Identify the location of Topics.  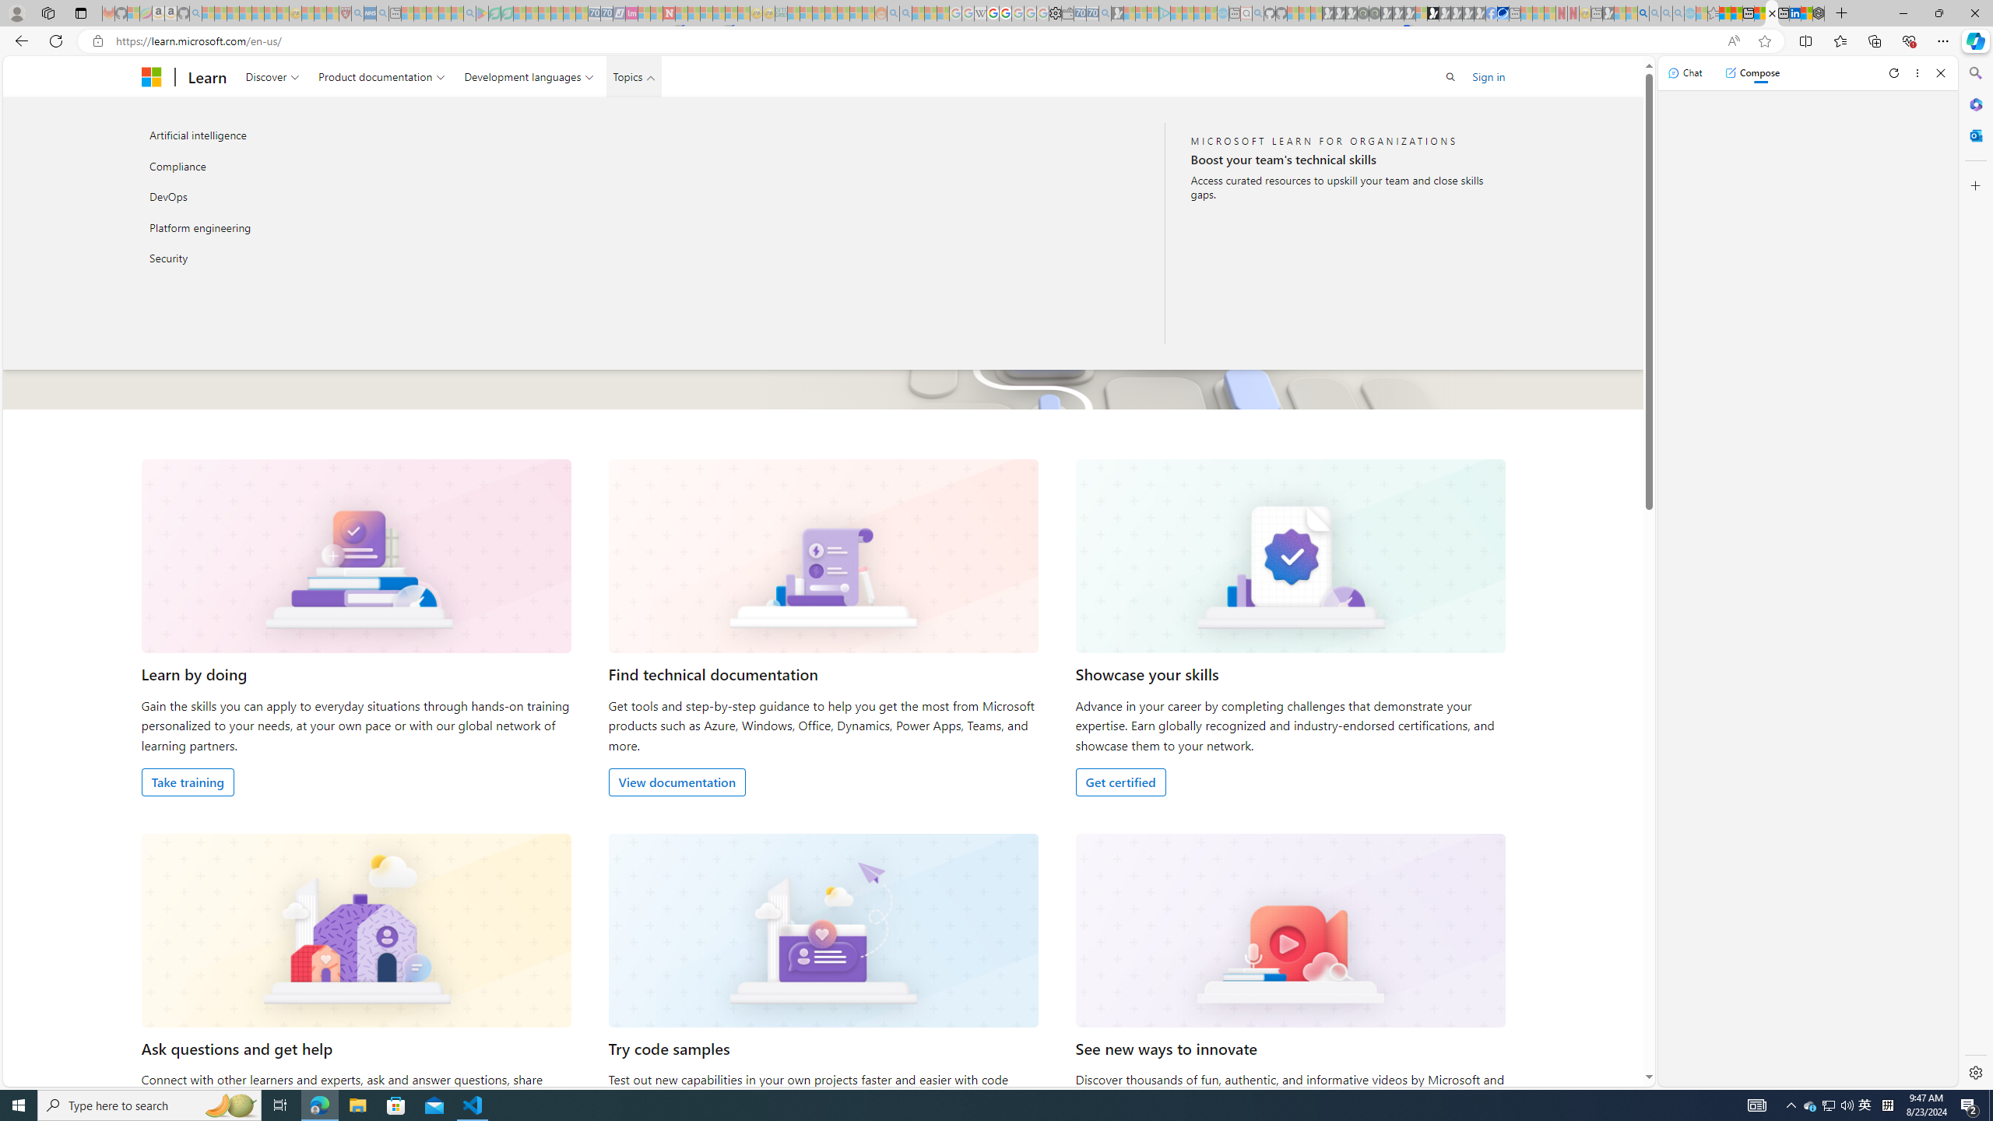
(634, 76).